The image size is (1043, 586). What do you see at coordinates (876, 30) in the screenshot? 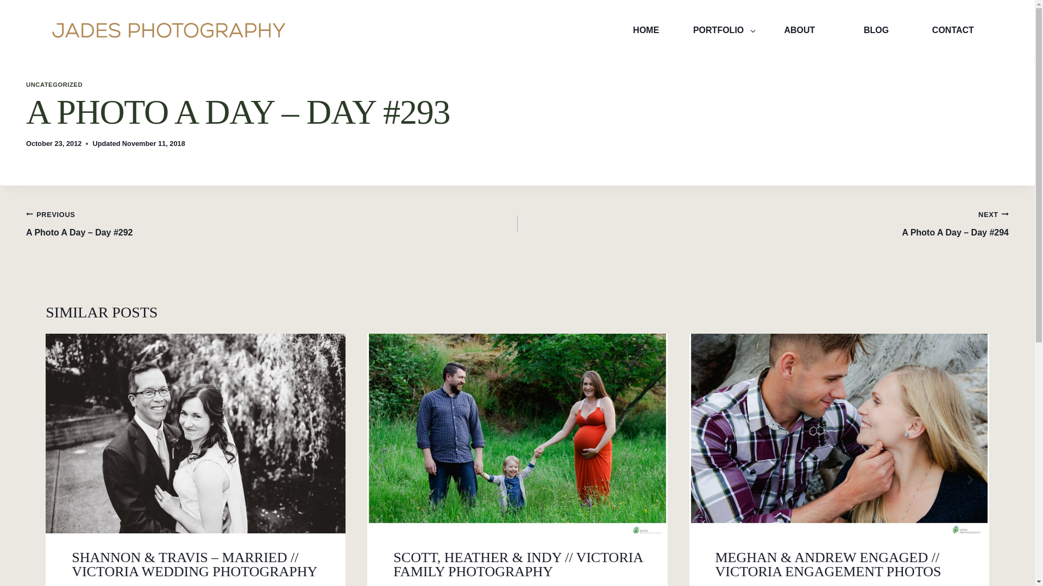
I see `BLOG` at bounding box center [876, 30].